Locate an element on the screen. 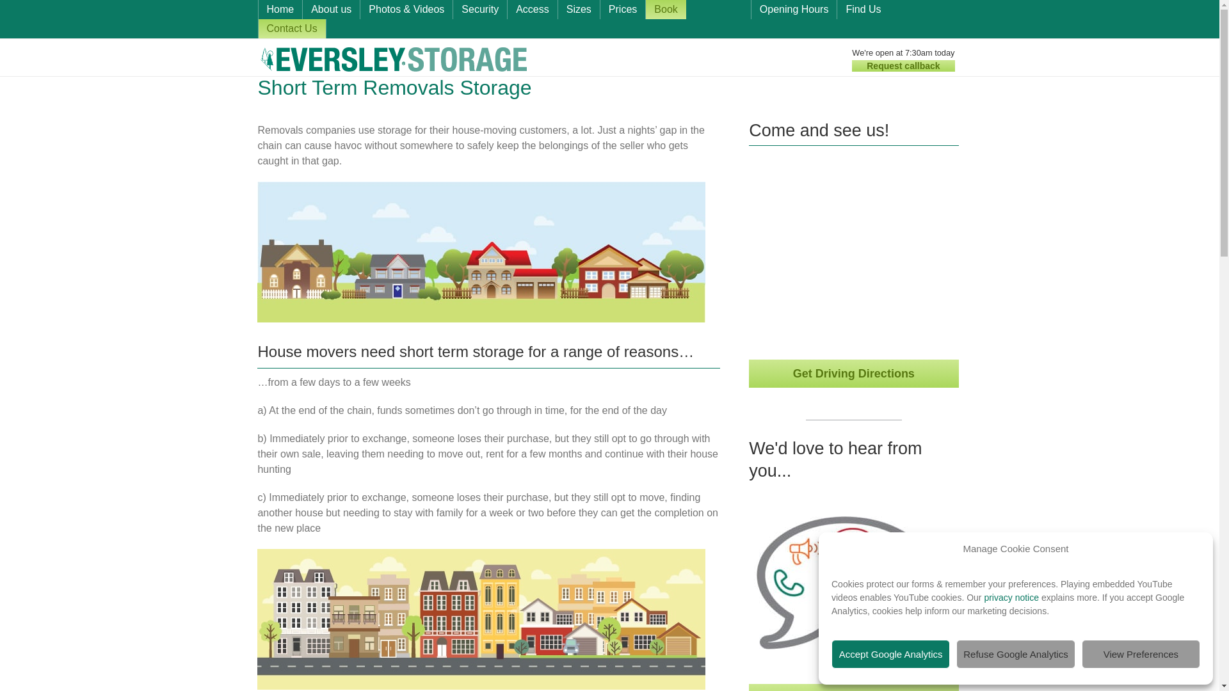 The image size is (1229, 691). Book is located at coordinates (666, 10).